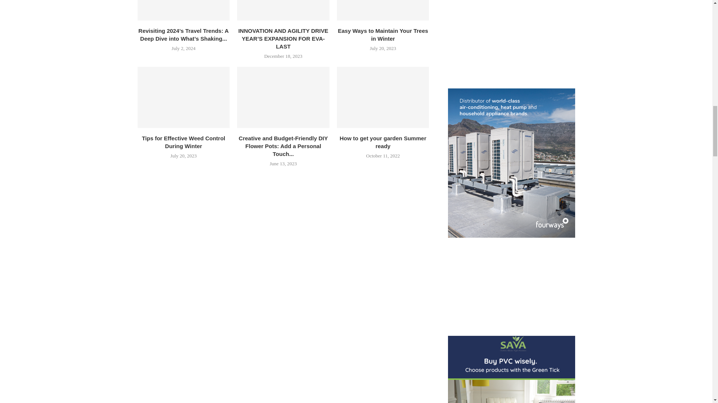  What do you see at coordinates (183, 142) in the screenshot?
I see `Tips for Effective Weed Control During Winter` at bounding box center [183, 142].